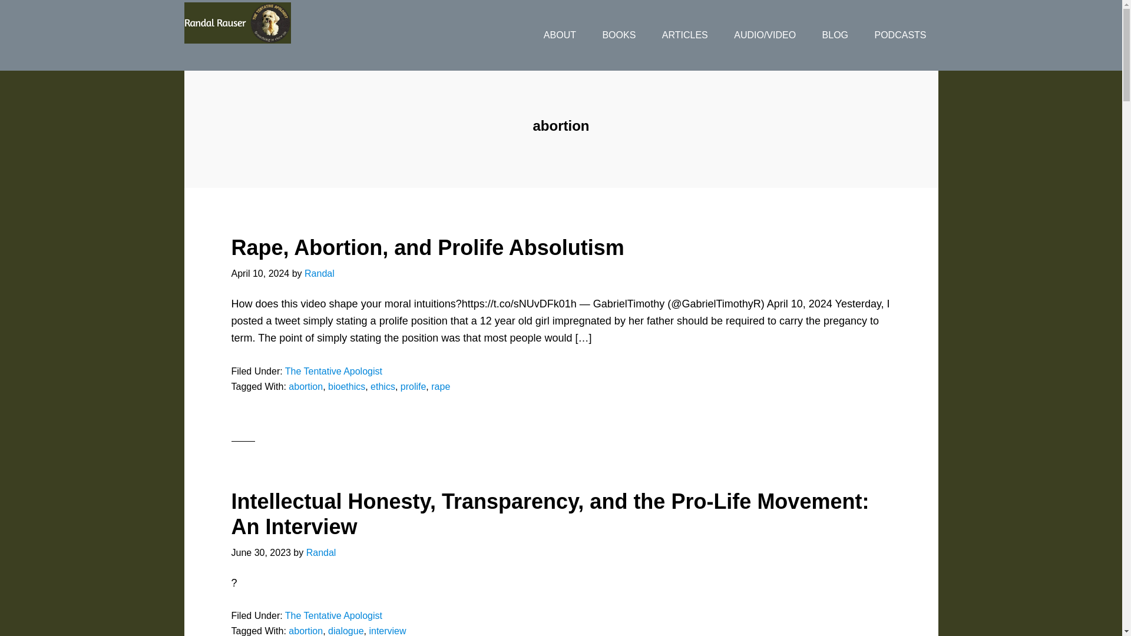 The image size is (1131, 636). I want to click on interview, so click(387, 631).